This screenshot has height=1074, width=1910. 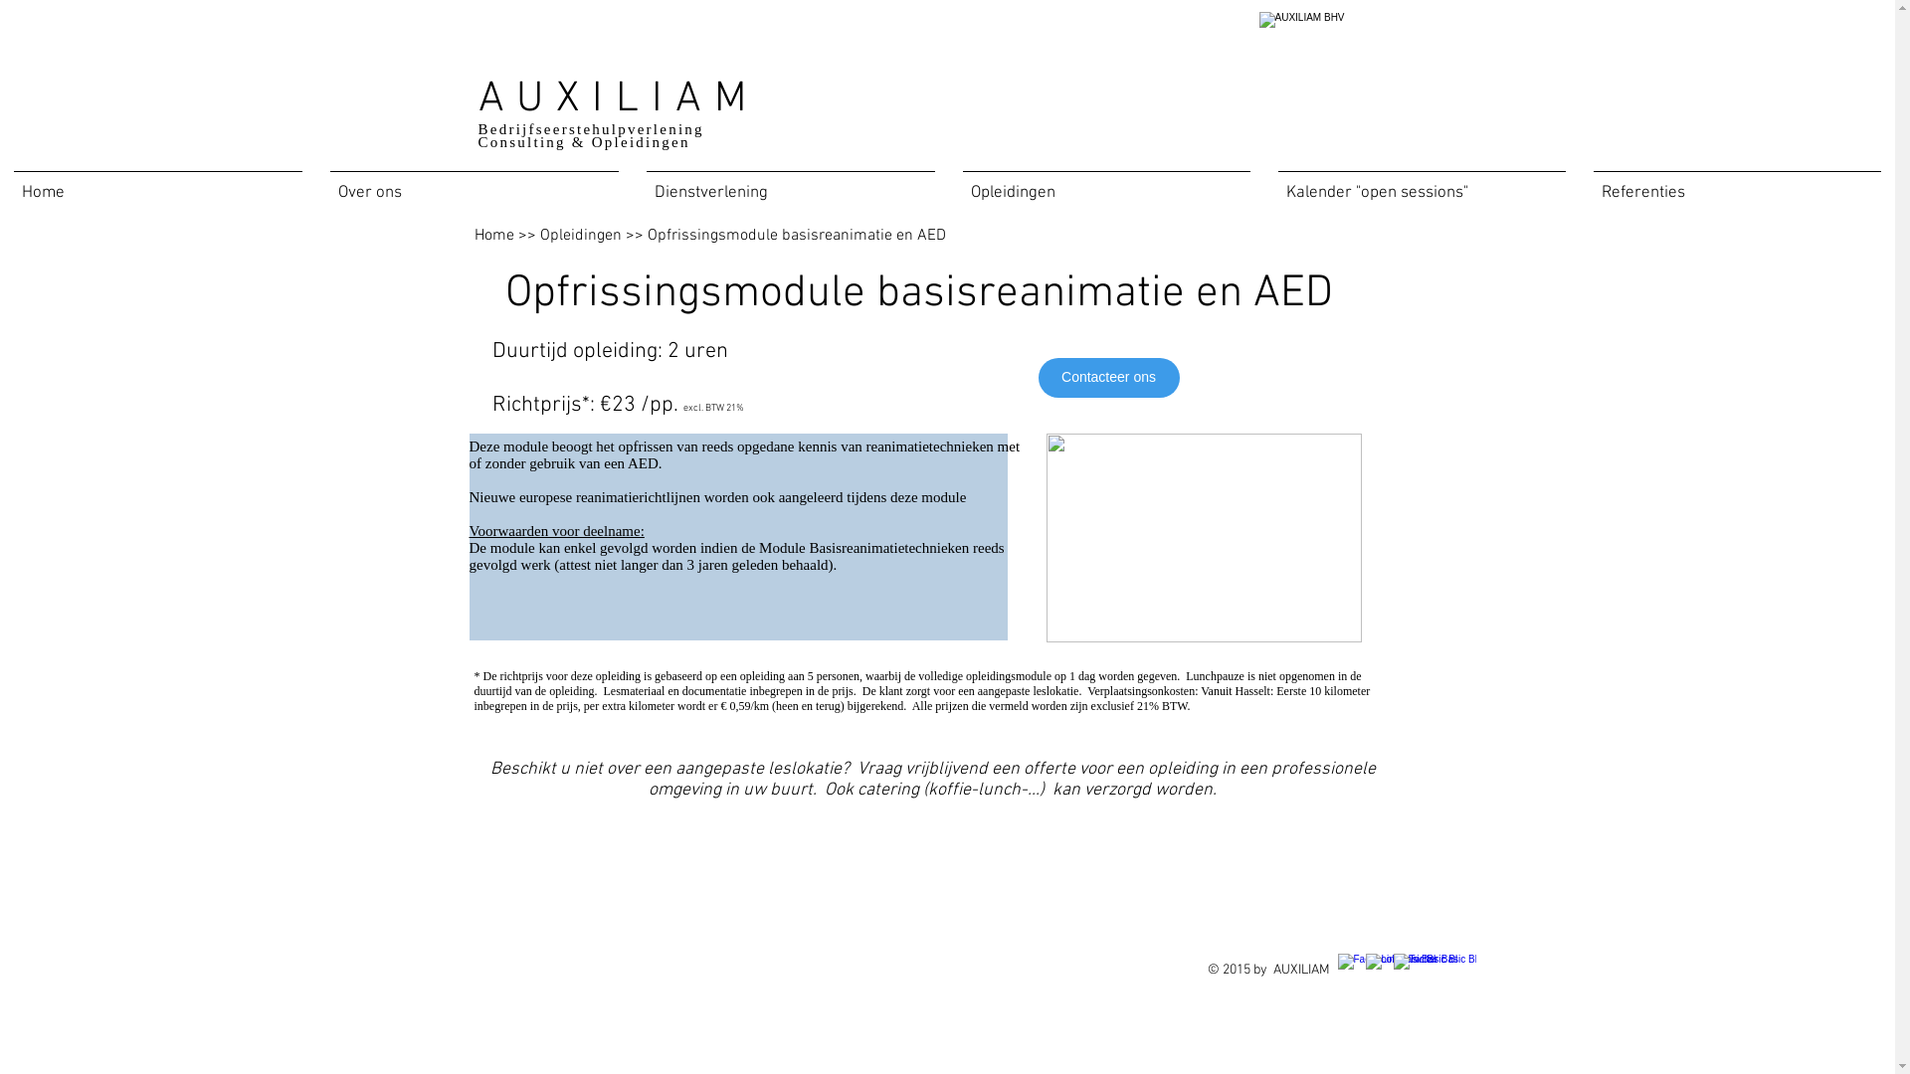 What do you see at coordinates (475, 185) in the screenshot?
I see `Over ons` at bounding box center [475, 185].